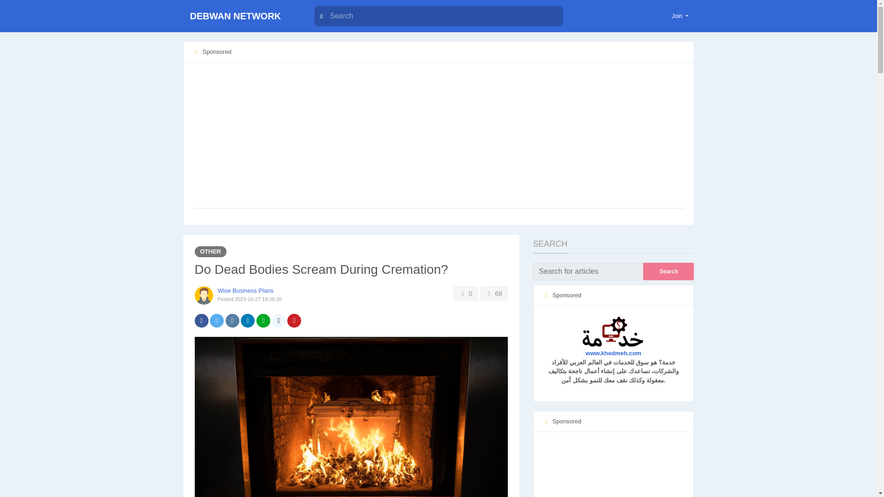  I want to click on Wise Business Plans, so click(245, 291).